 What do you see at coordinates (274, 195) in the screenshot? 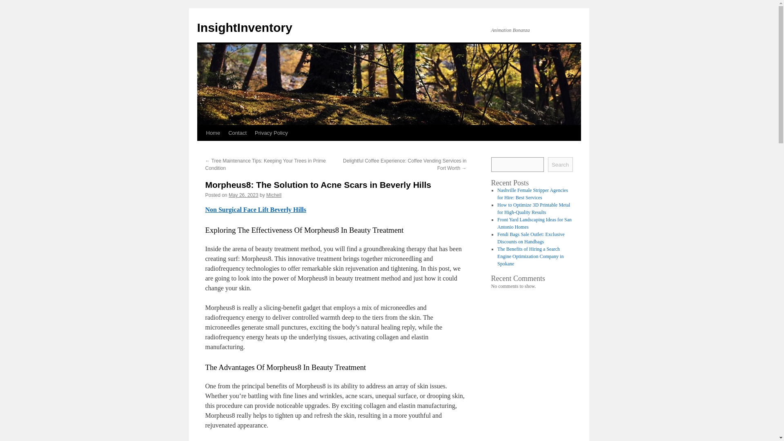
I see `Michell` at bounding box center [274, 195].